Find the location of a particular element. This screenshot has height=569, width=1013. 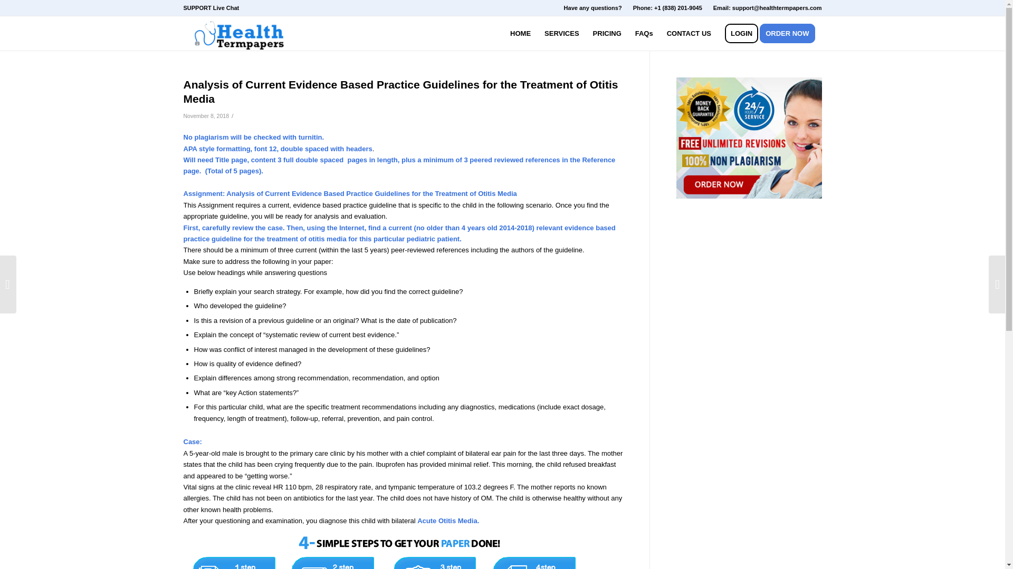

LOGIN is located at coordinates (741, 34).